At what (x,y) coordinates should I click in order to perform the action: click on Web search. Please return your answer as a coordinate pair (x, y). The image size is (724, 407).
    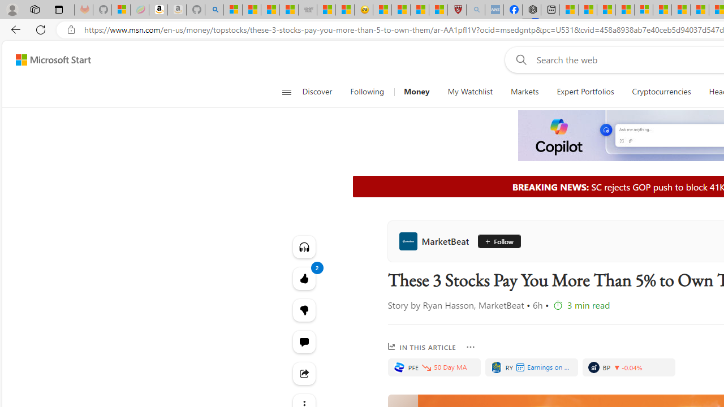
    Looking at the image, I should click on (519, 59).